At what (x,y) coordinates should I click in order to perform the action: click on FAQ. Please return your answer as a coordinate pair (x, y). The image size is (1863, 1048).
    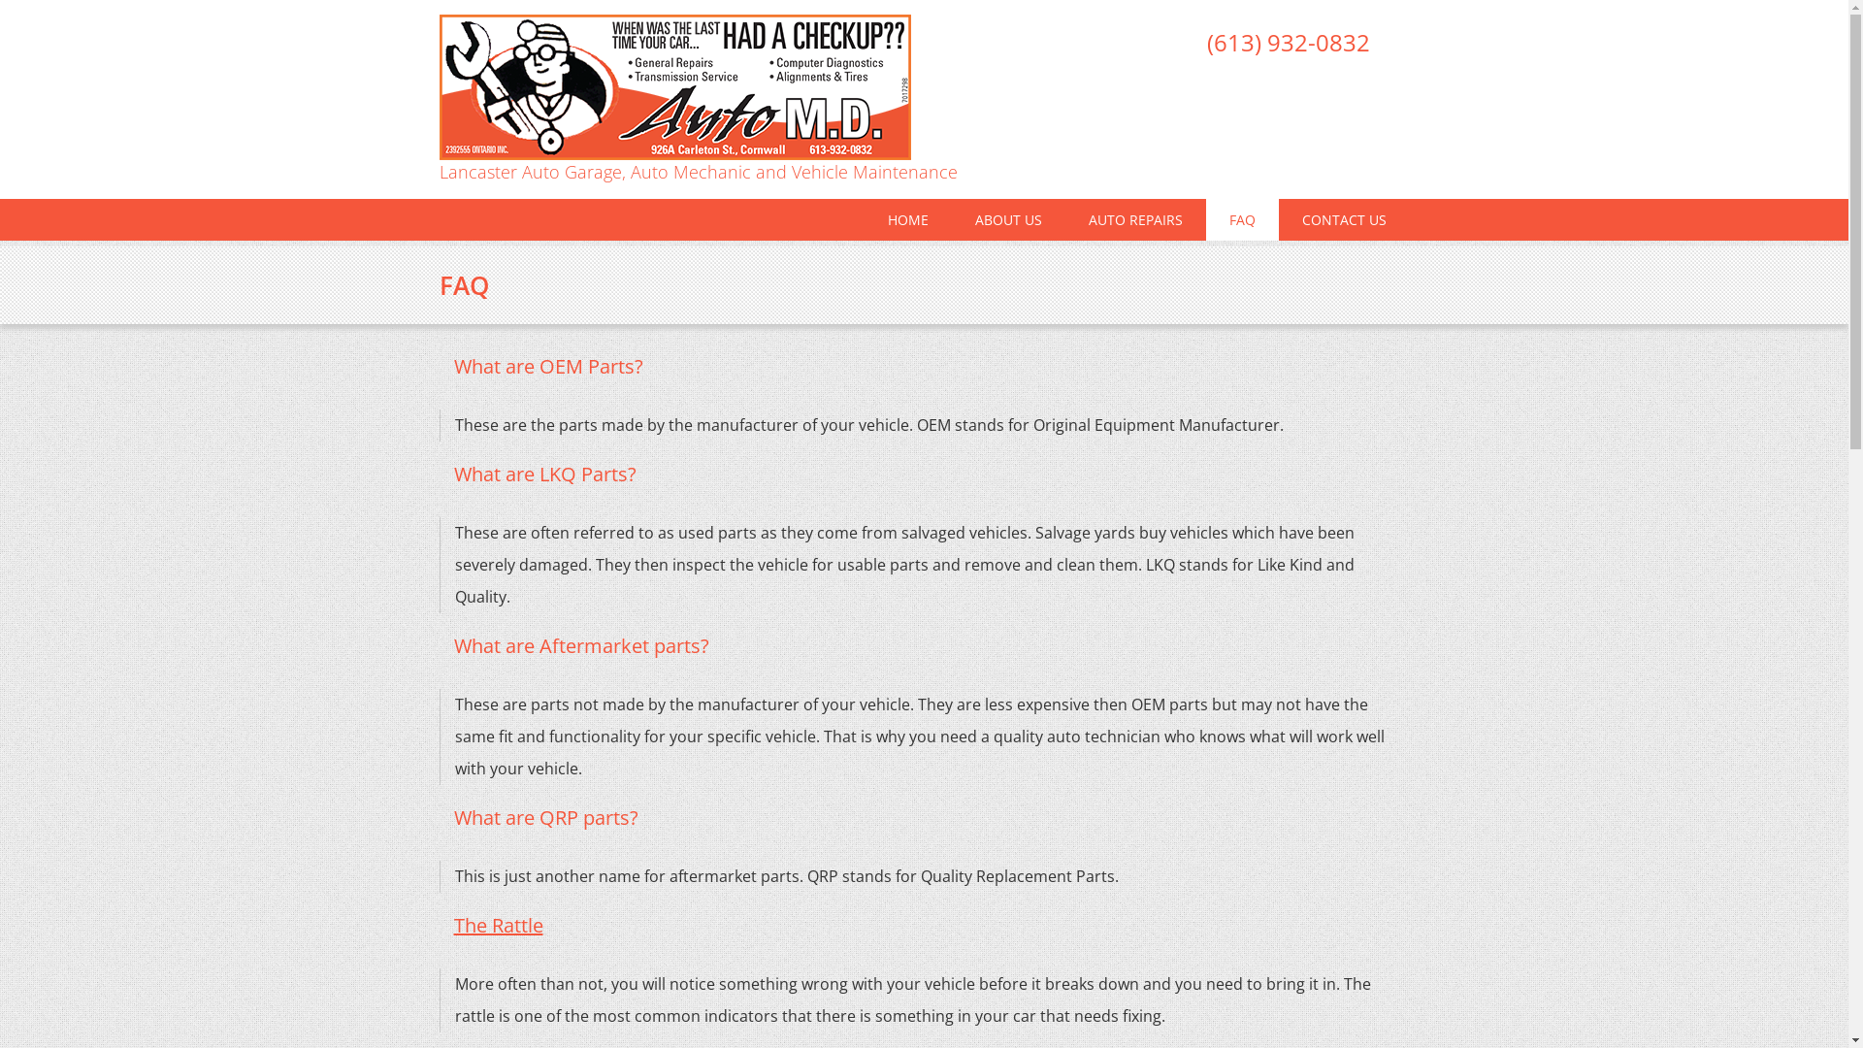
    Looking at the image, I should click on (1242, 219).